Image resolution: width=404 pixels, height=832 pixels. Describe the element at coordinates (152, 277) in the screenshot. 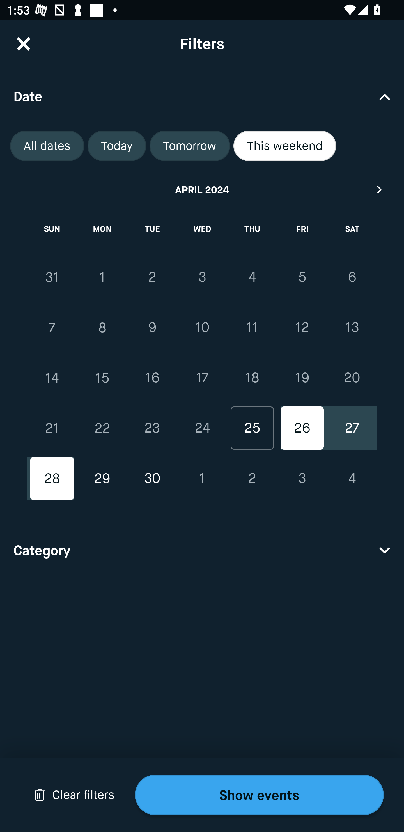

I see `2` at that location.